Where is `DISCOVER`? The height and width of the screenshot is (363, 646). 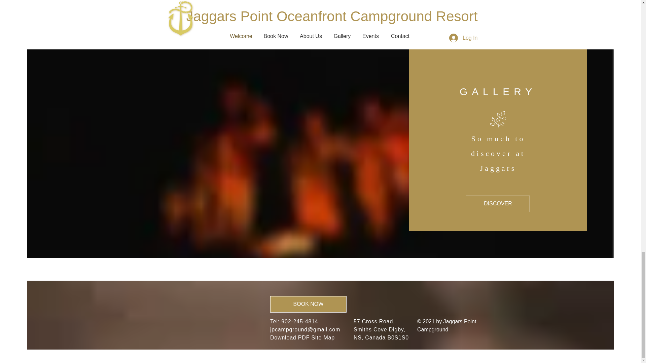 DISCOVER is located at coordinates (498, 204).